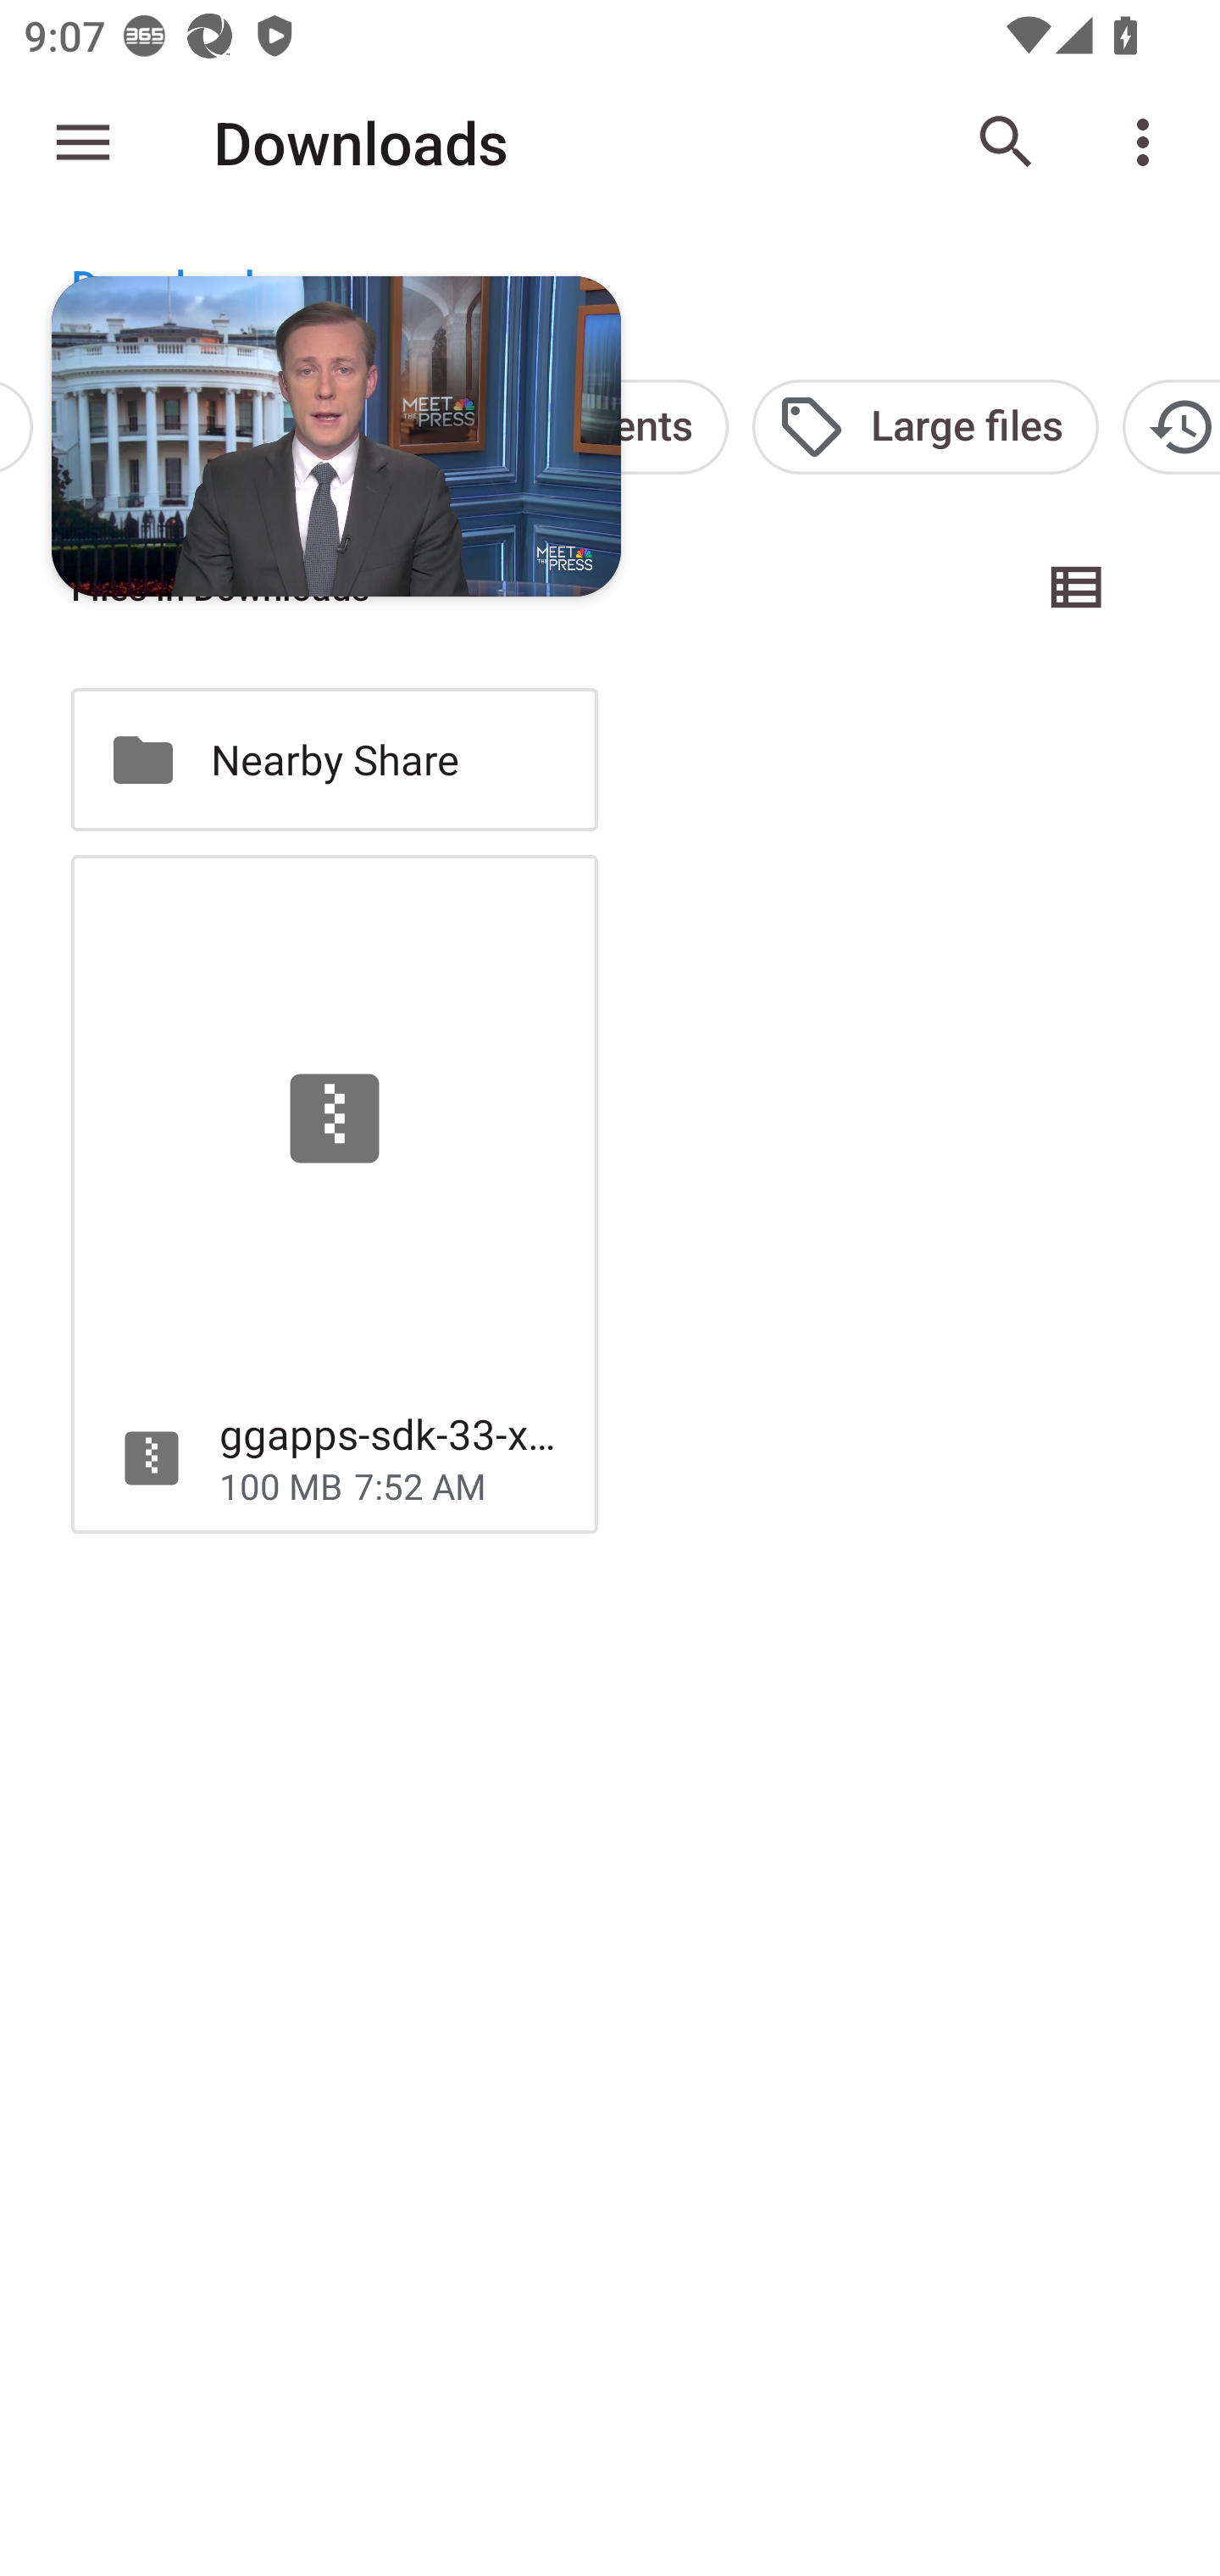 Image resolution: width=1220 pixels, height=2576 pixels. I want to click on Show roots, so click(83, 142).